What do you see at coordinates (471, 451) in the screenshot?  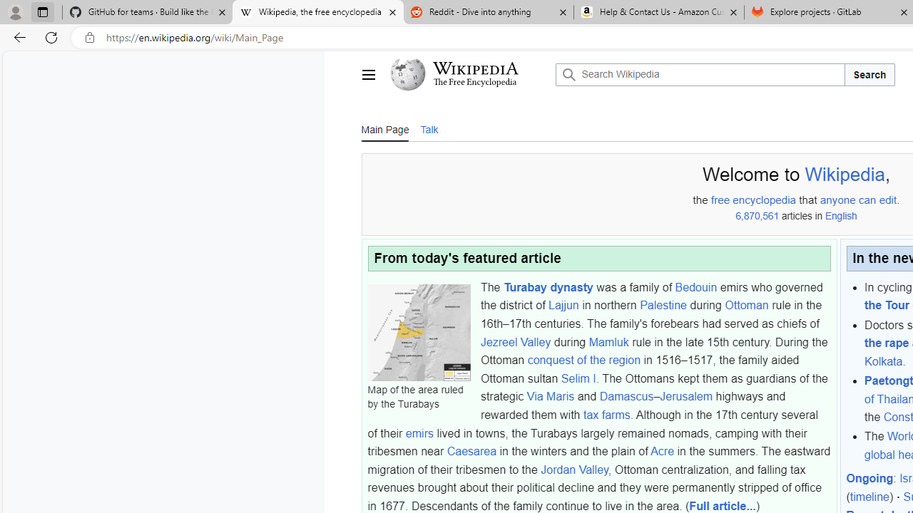 I see `Caesarea` at bounding box center [471, 451].